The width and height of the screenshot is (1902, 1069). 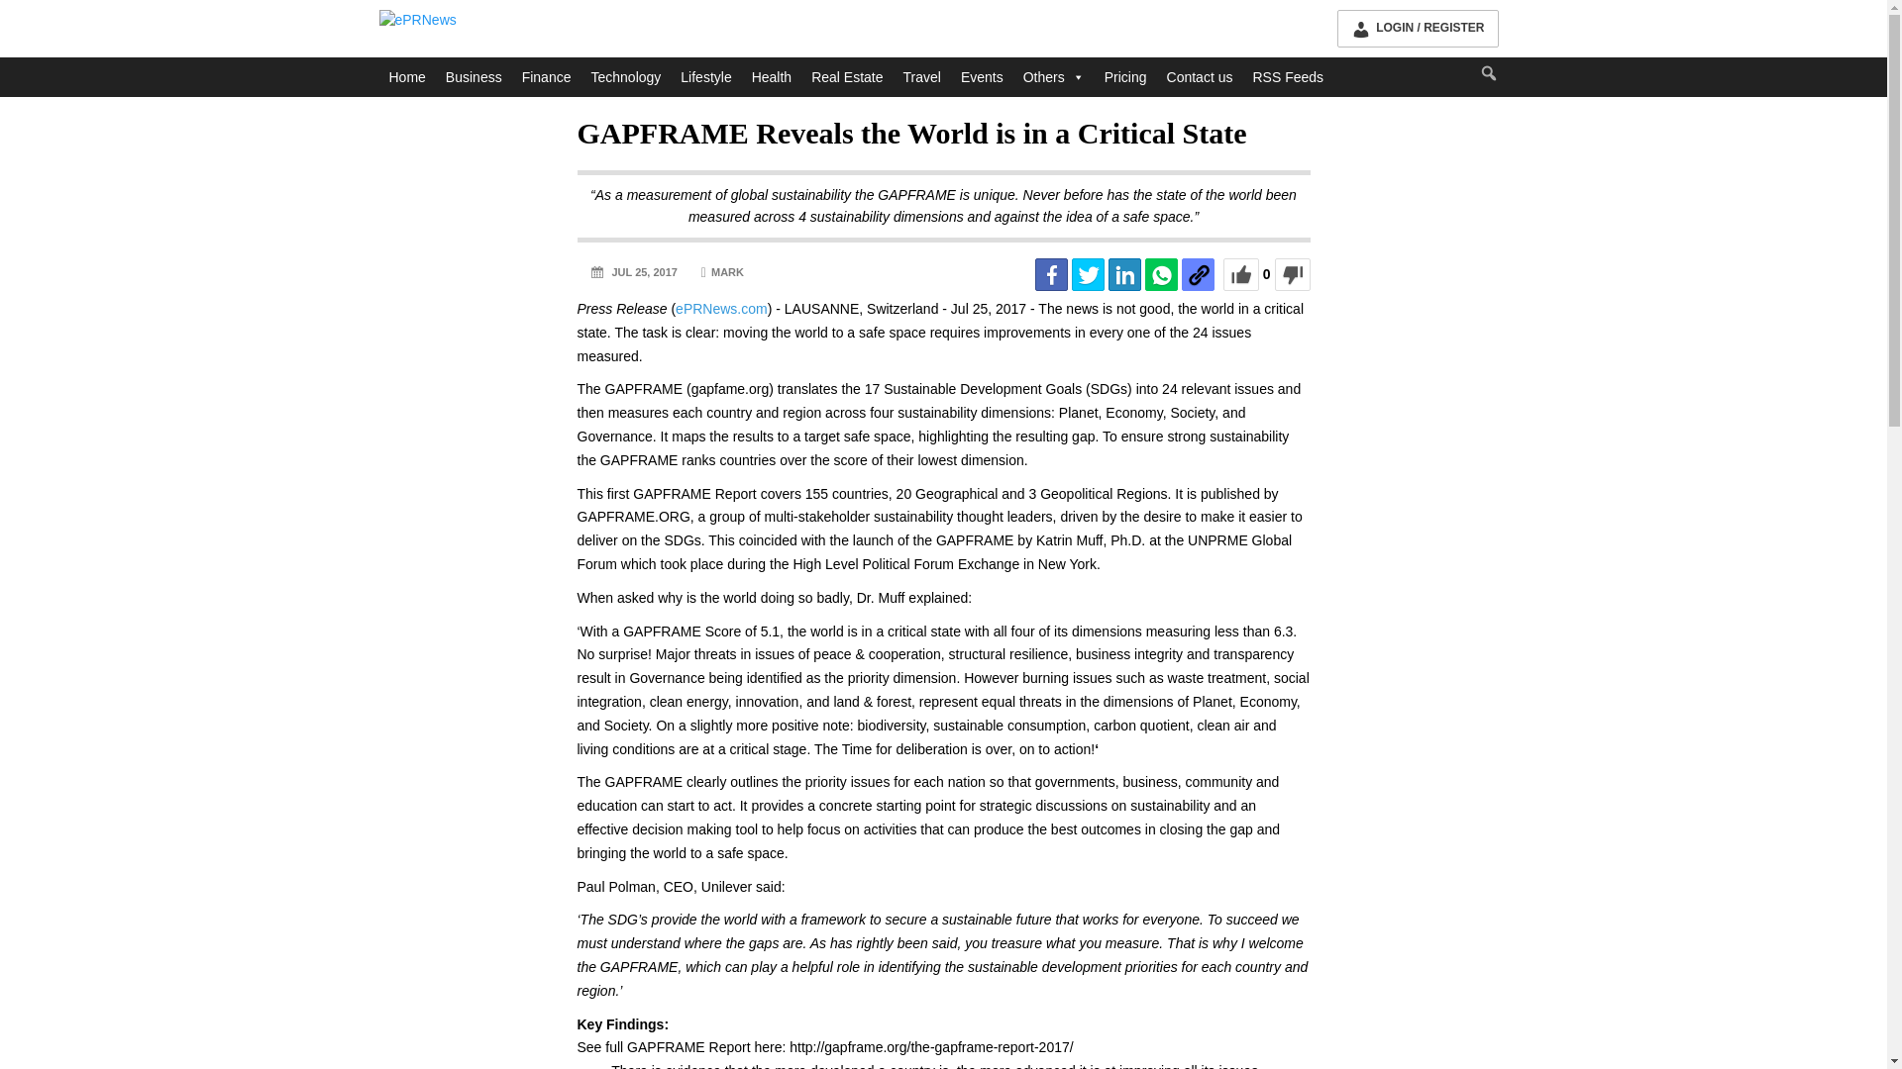 I want to click on Contact us, so click(x=1200, y=77).